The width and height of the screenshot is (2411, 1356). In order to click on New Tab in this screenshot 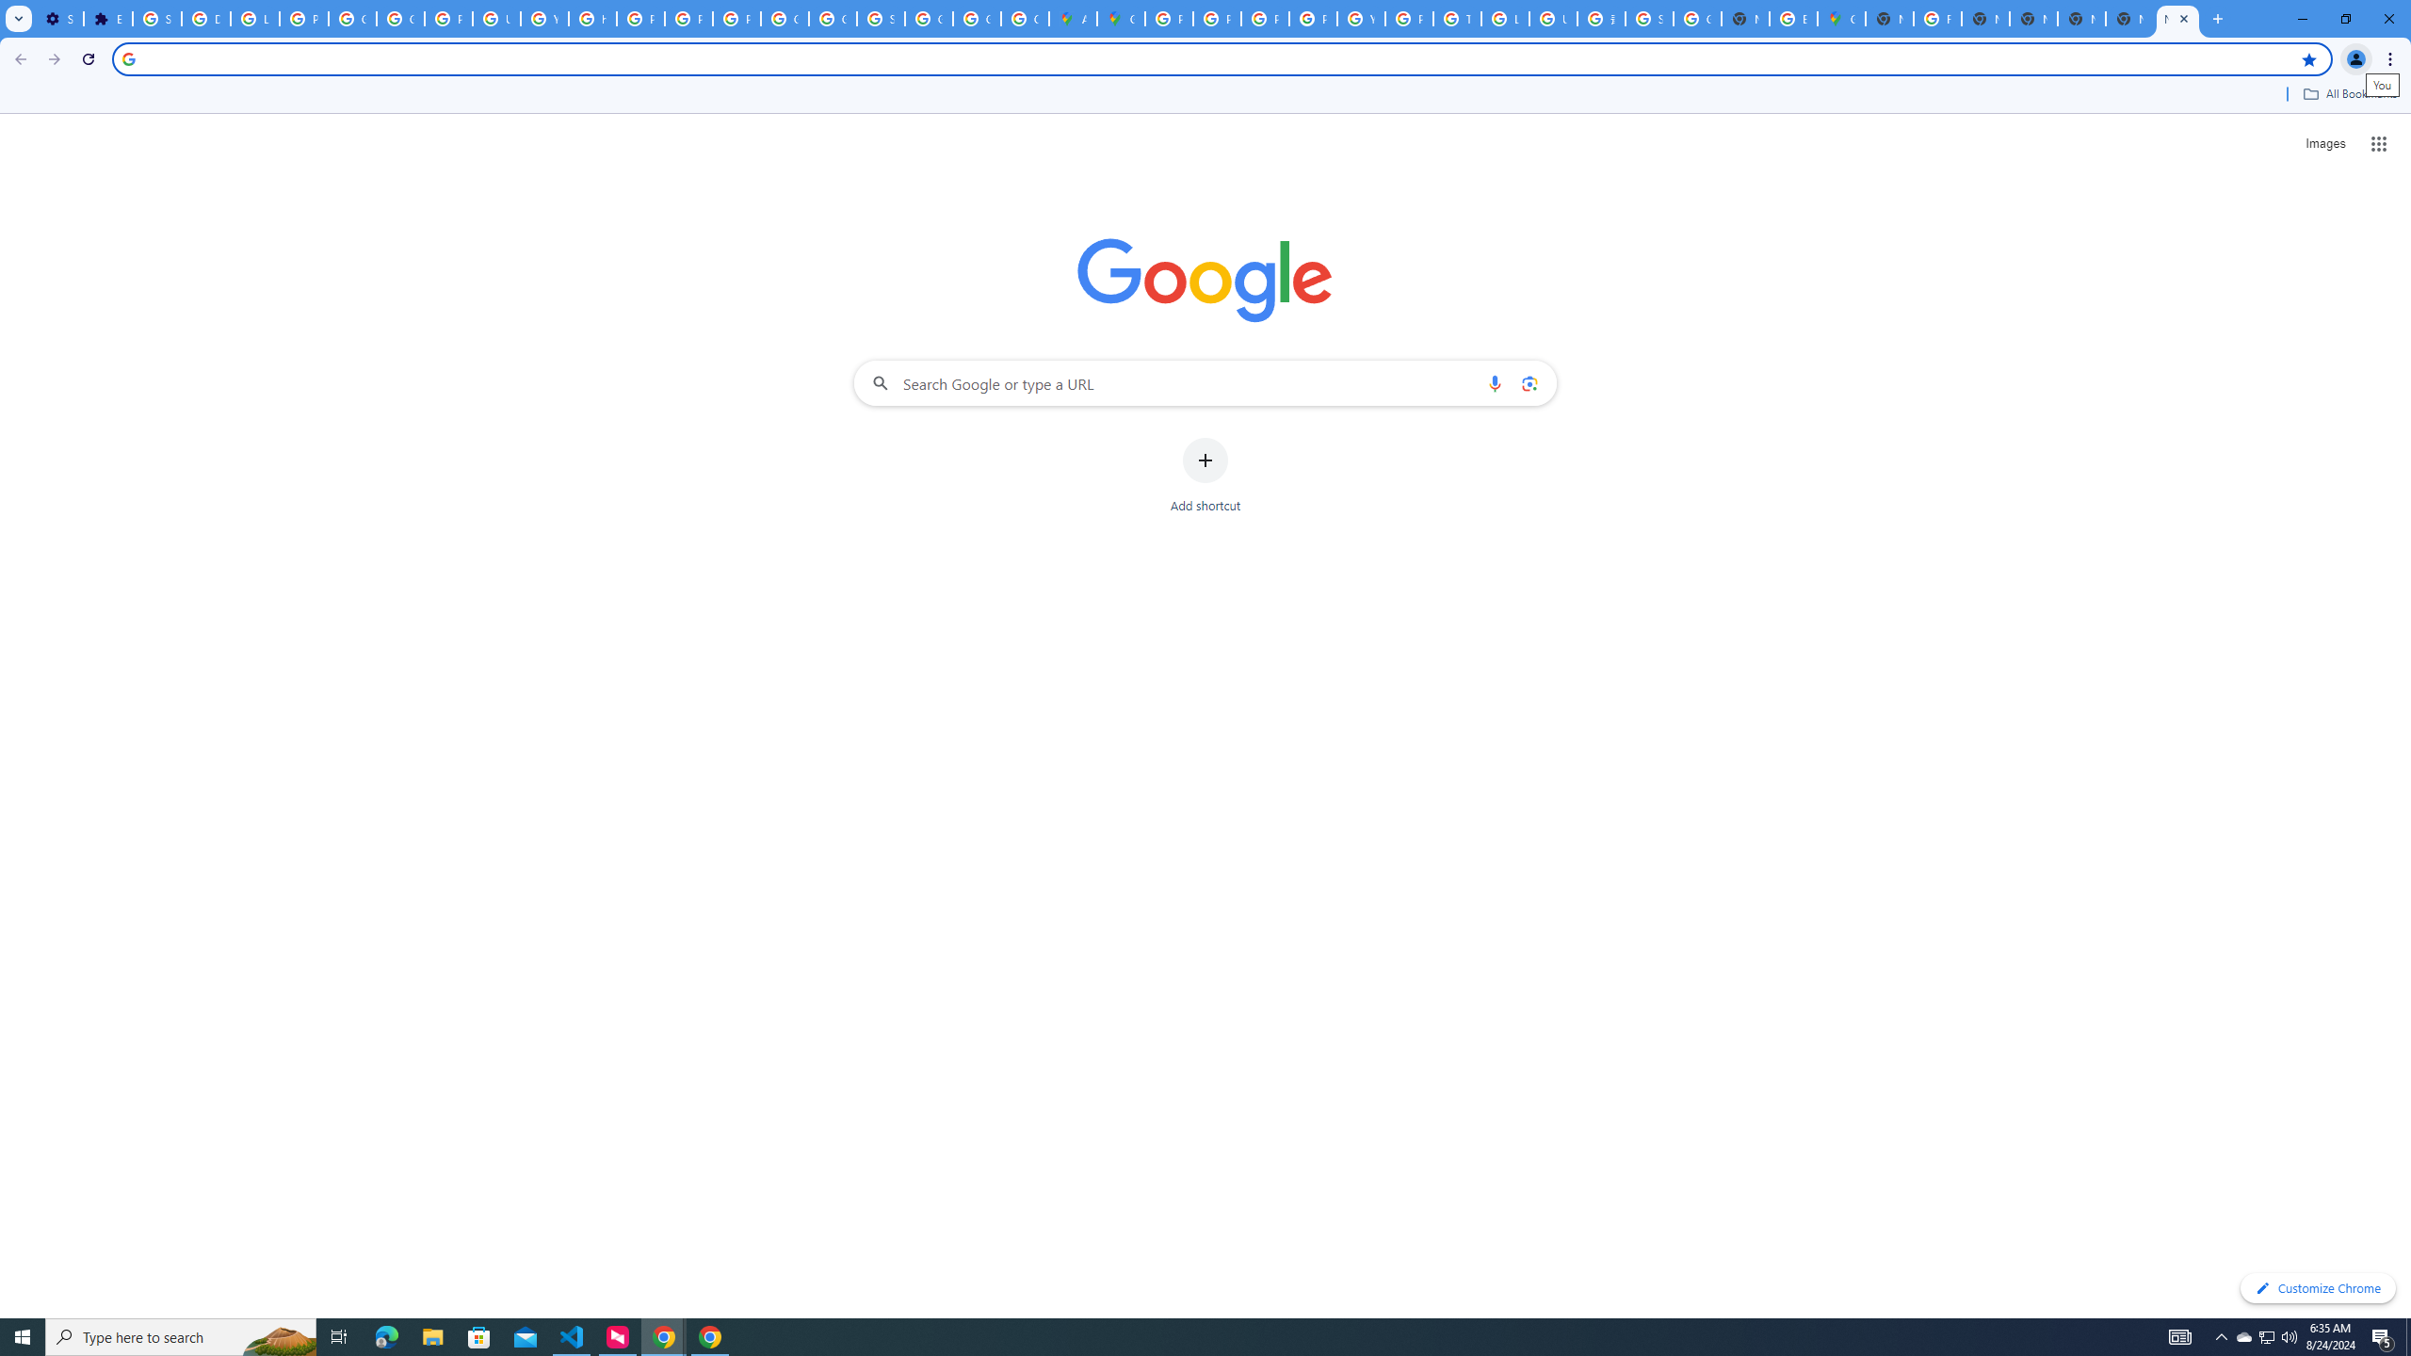, I will do `click(2130, 19)`.